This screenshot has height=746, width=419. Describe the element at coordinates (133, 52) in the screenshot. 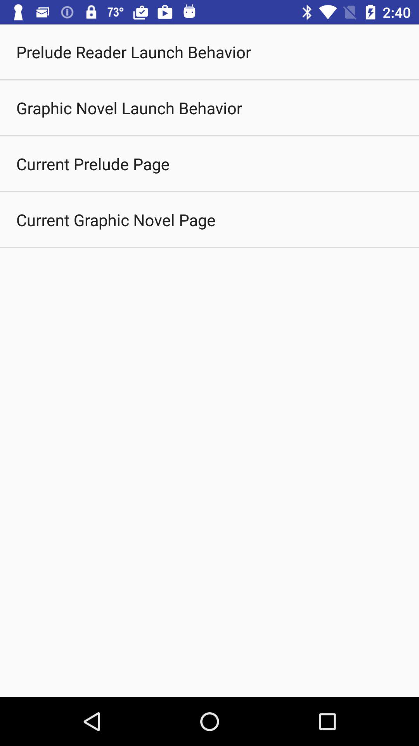

I see `choose prelude reader launch icon` at that location.